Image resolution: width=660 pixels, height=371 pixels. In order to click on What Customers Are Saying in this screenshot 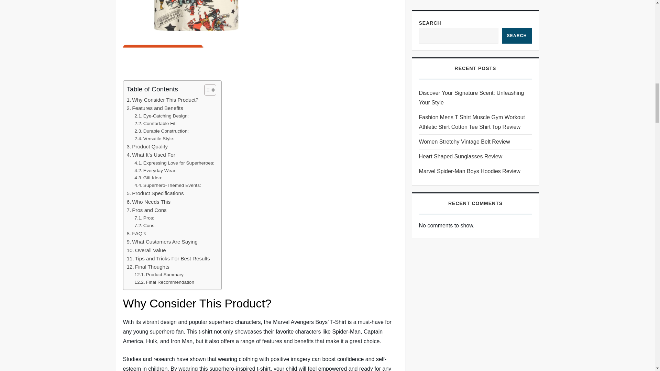, I will do `click(162, 242)`.